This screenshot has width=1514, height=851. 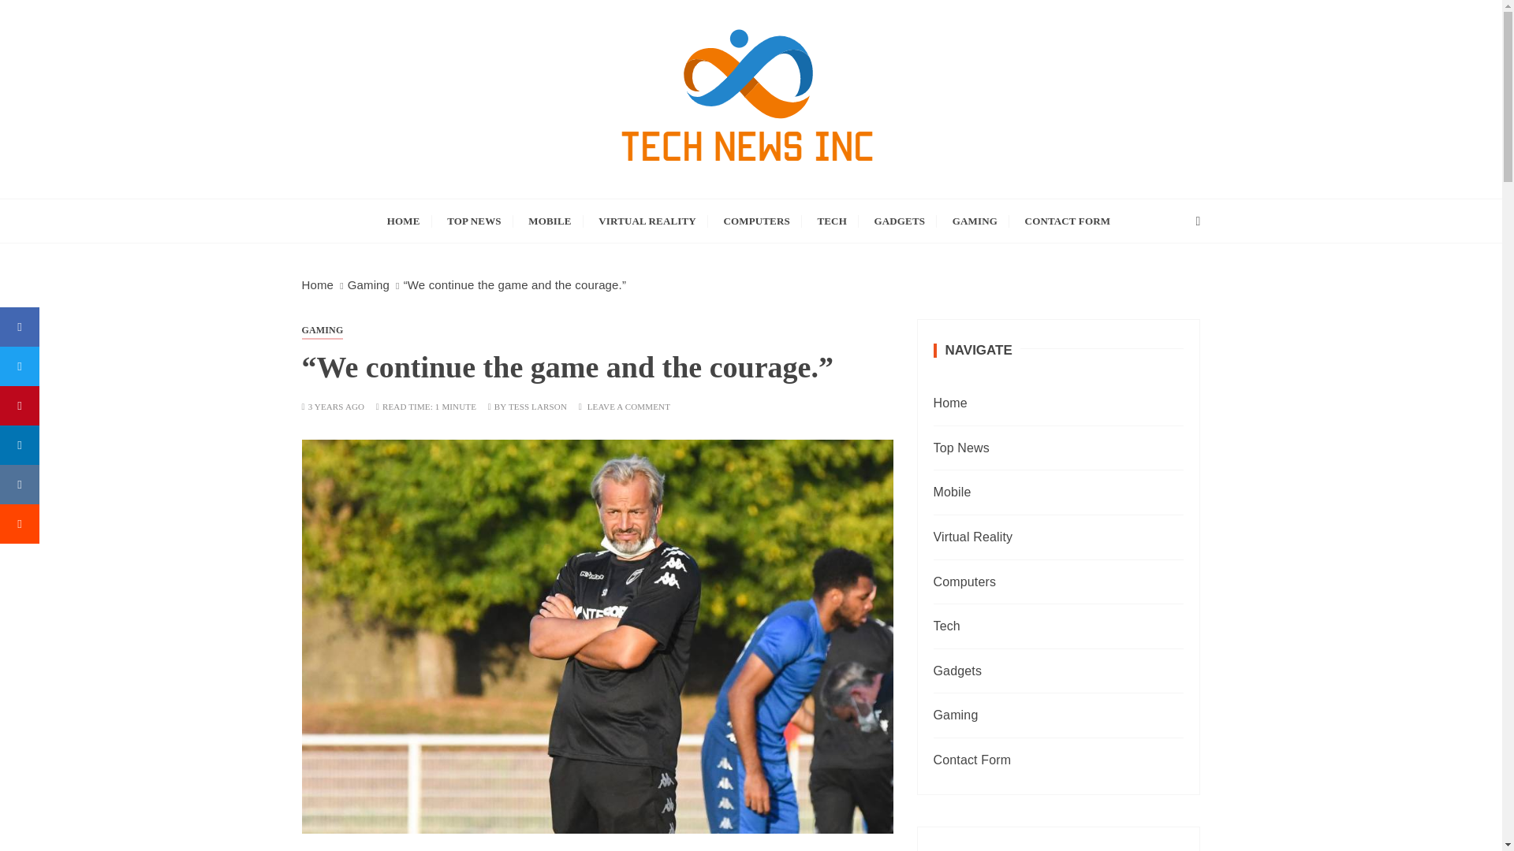 What do you see at coordinates (900, 221) in the screenshot?
I see `GADGETS` at bounding box center [900, 221].